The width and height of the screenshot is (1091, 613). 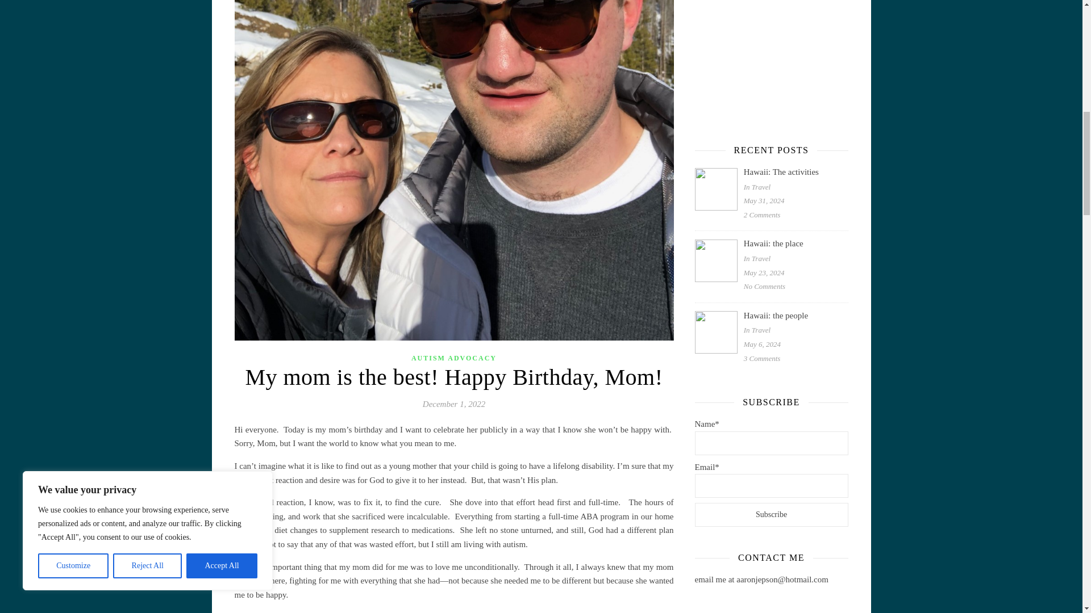 What do you see at coordinates (771, 514) in the screenshot?
I see `Subscribe` at bounding box center [771, 514].